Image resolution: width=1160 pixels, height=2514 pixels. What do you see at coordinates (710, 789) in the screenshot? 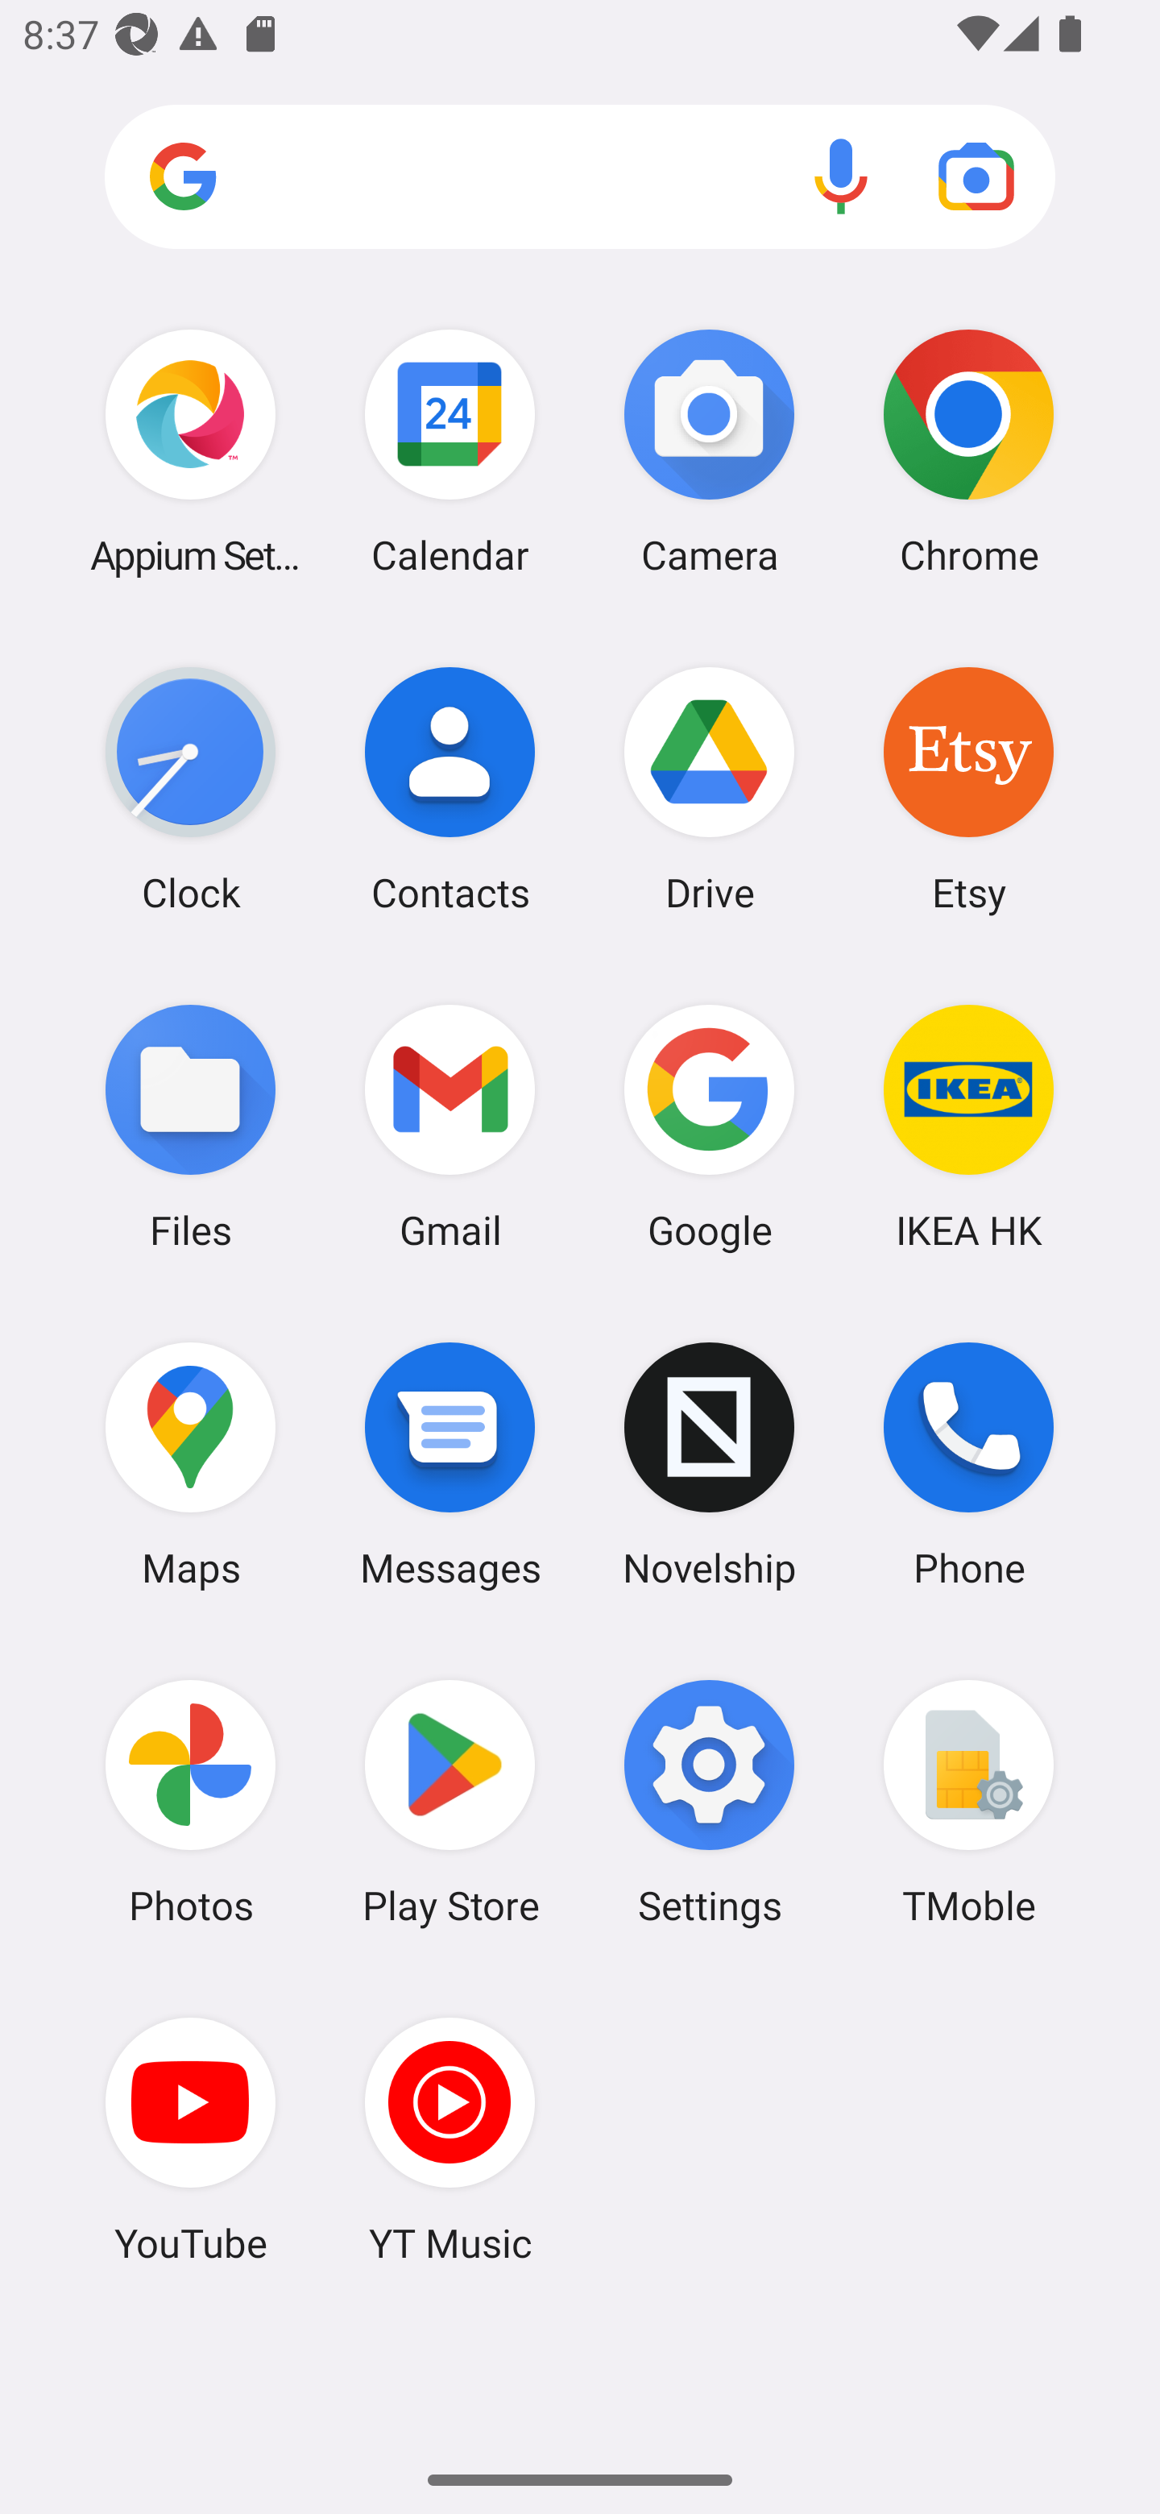
I see `Drive` at bounding box center [710, 789].